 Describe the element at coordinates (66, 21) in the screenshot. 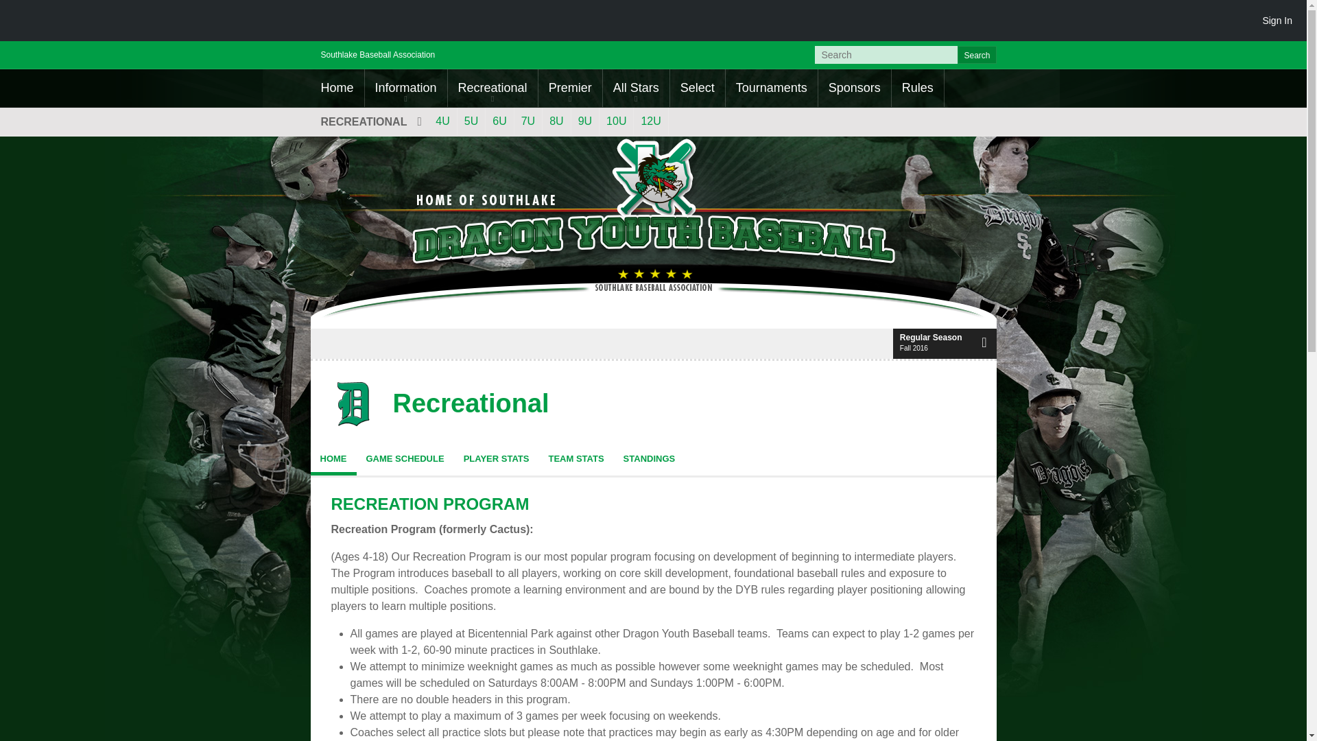

I see `SportsEngine` at that location.